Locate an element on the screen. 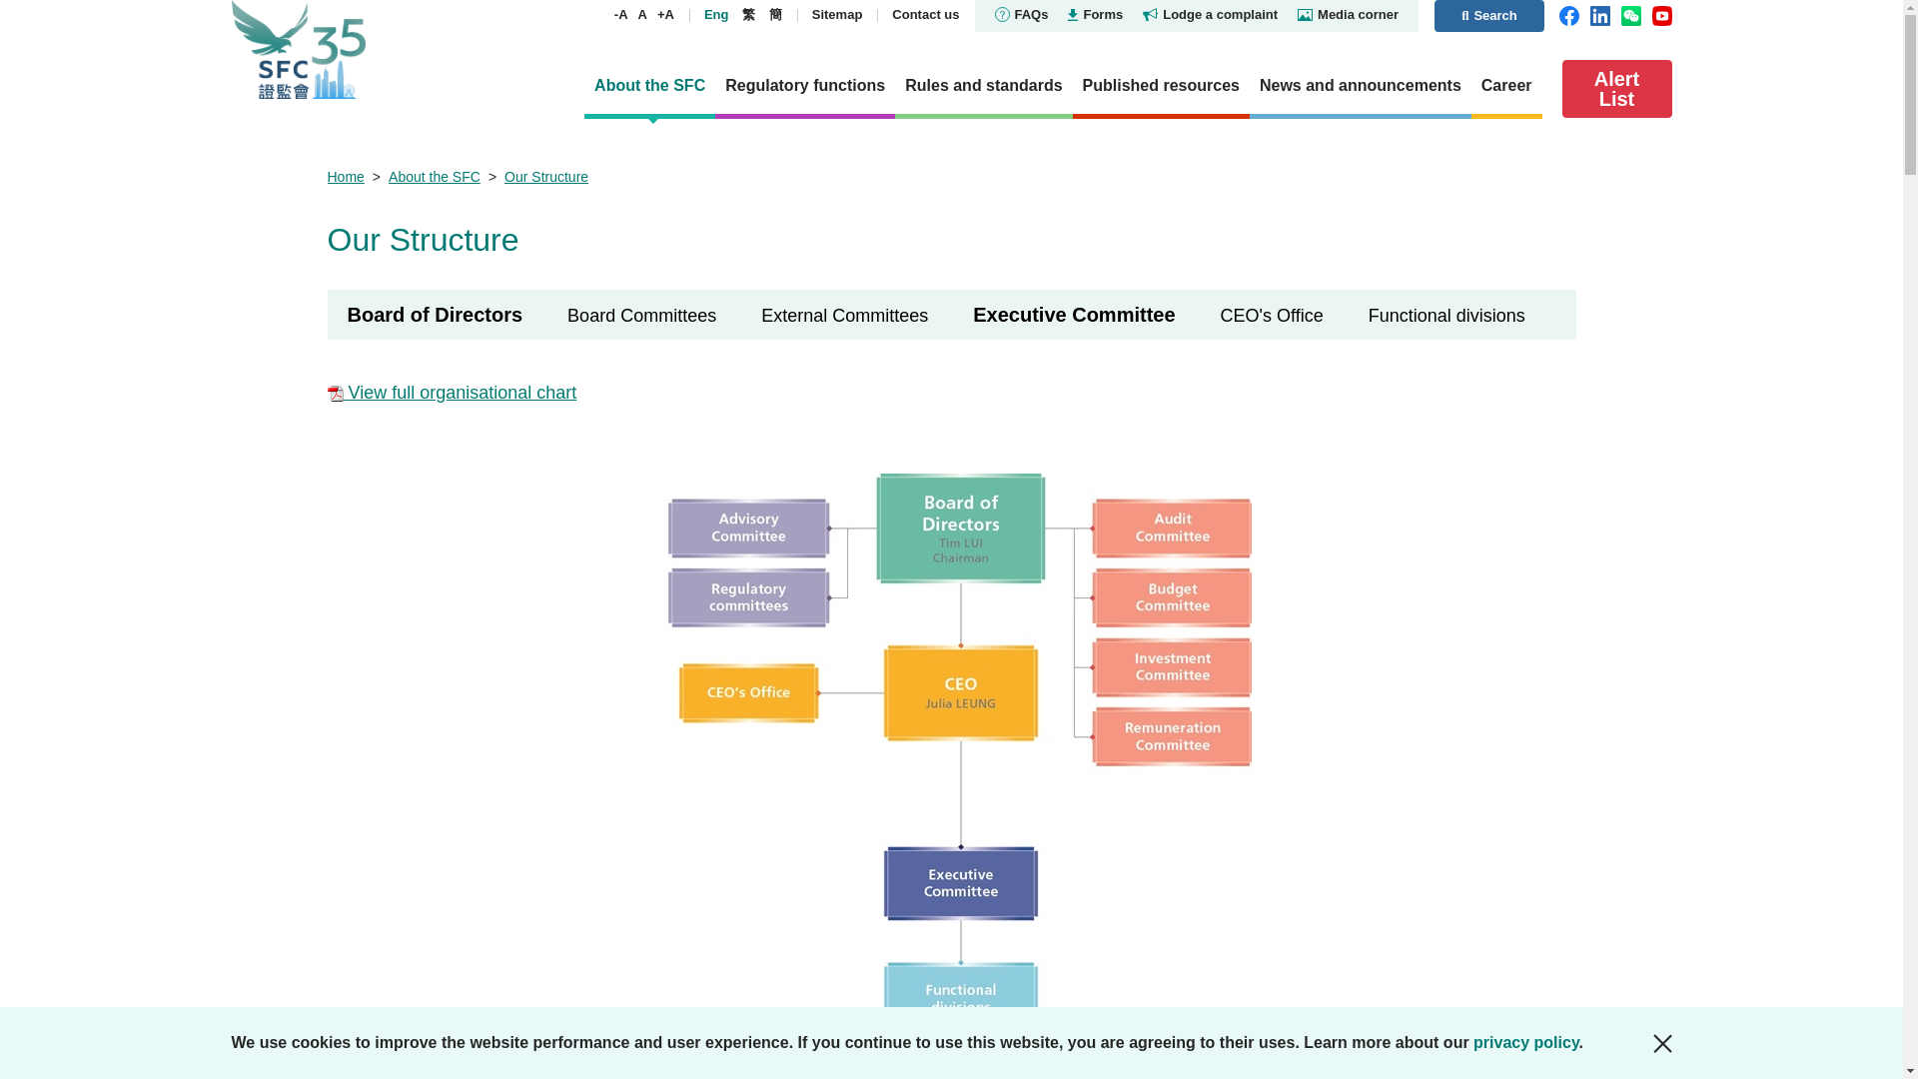  Published resources is located at coordinates (649, 88).